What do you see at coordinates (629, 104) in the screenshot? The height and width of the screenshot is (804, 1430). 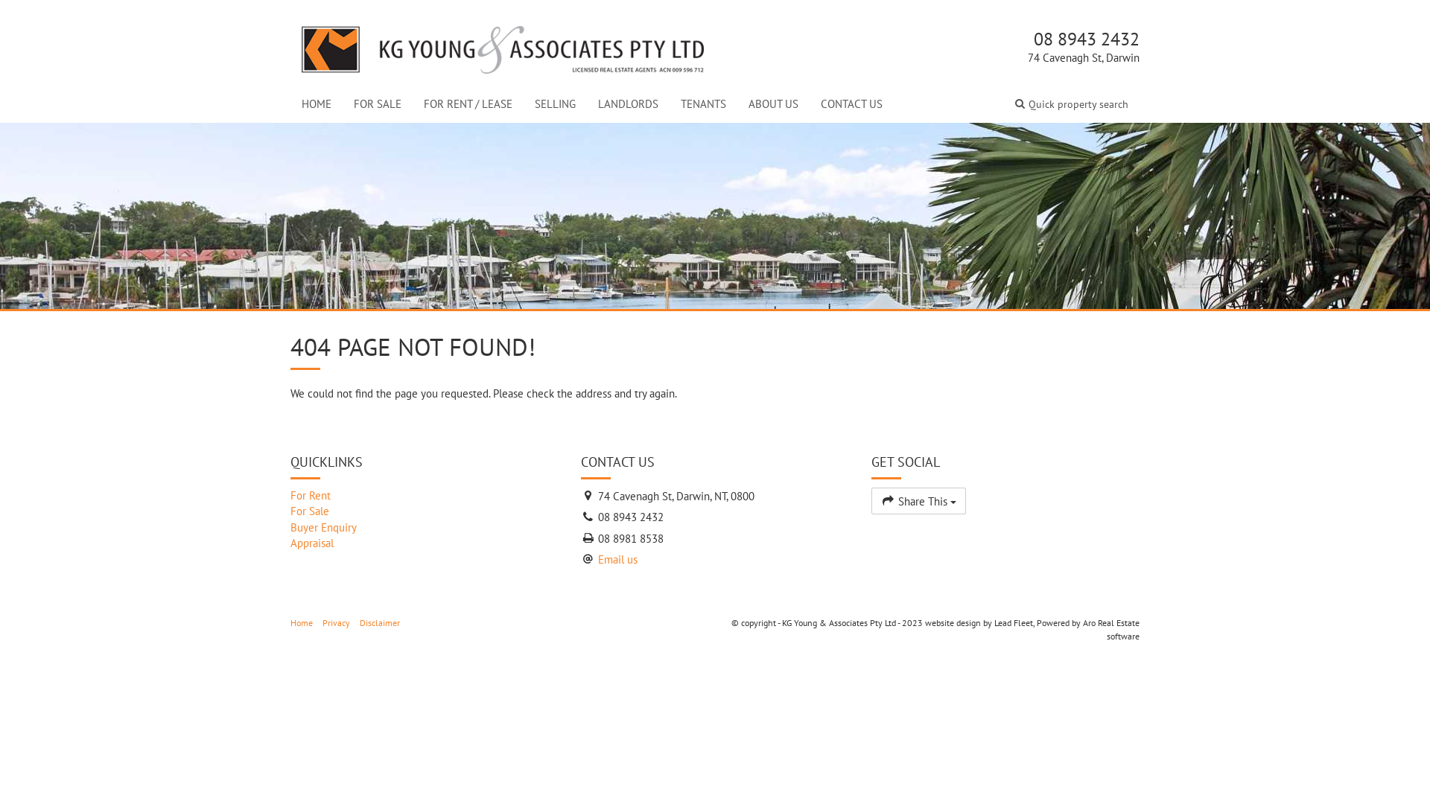 I see `LANDLORDS` at bounding box center [629, 104].